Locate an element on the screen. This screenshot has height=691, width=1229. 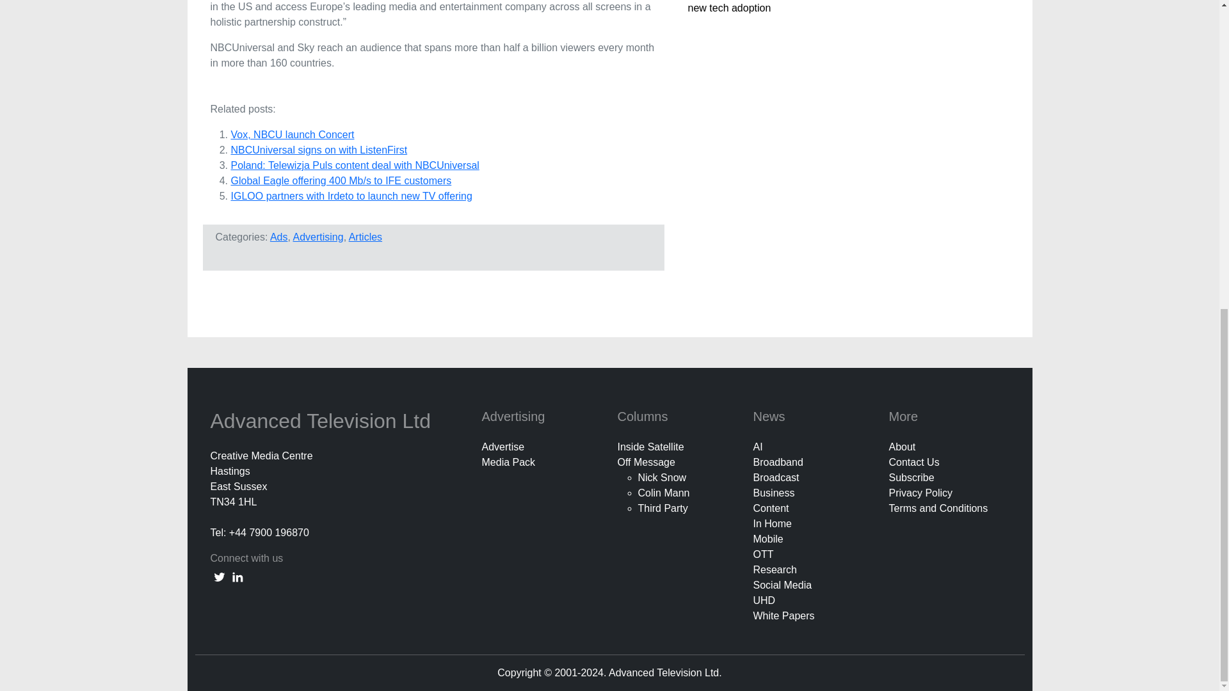
Advertising is located at coordinates (317, 237).